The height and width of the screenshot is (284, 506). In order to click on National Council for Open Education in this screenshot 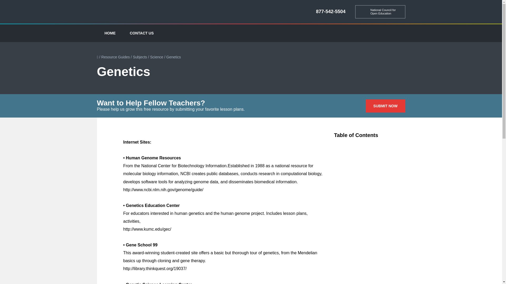, I will do `click(380, 12)`.